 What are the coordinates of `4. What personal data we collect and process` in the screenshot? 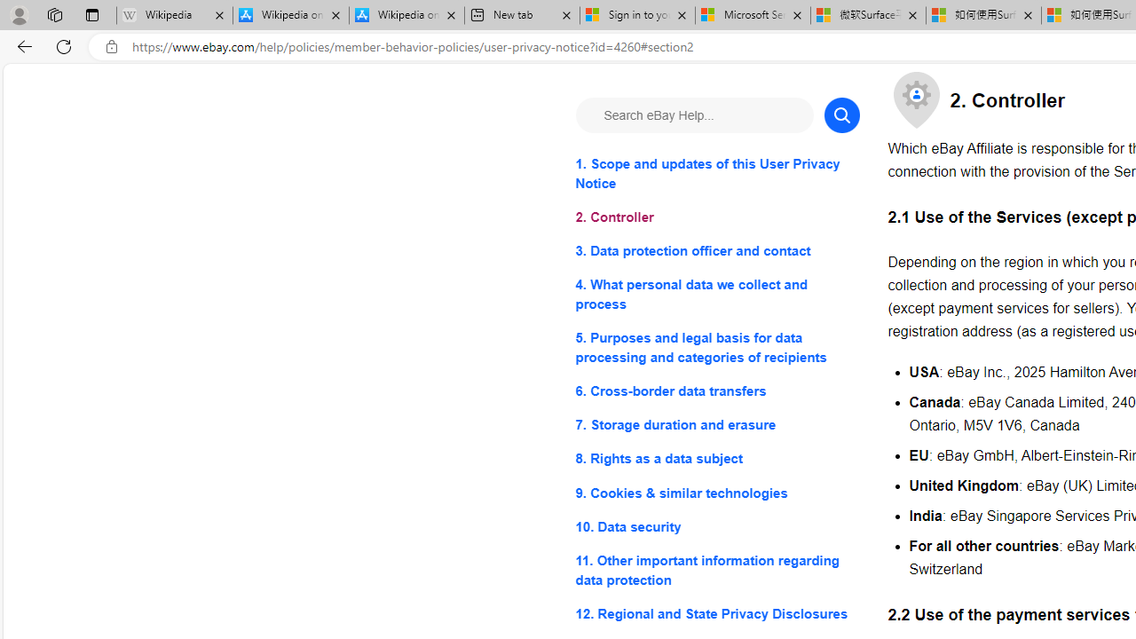 It's located at (717, 295).